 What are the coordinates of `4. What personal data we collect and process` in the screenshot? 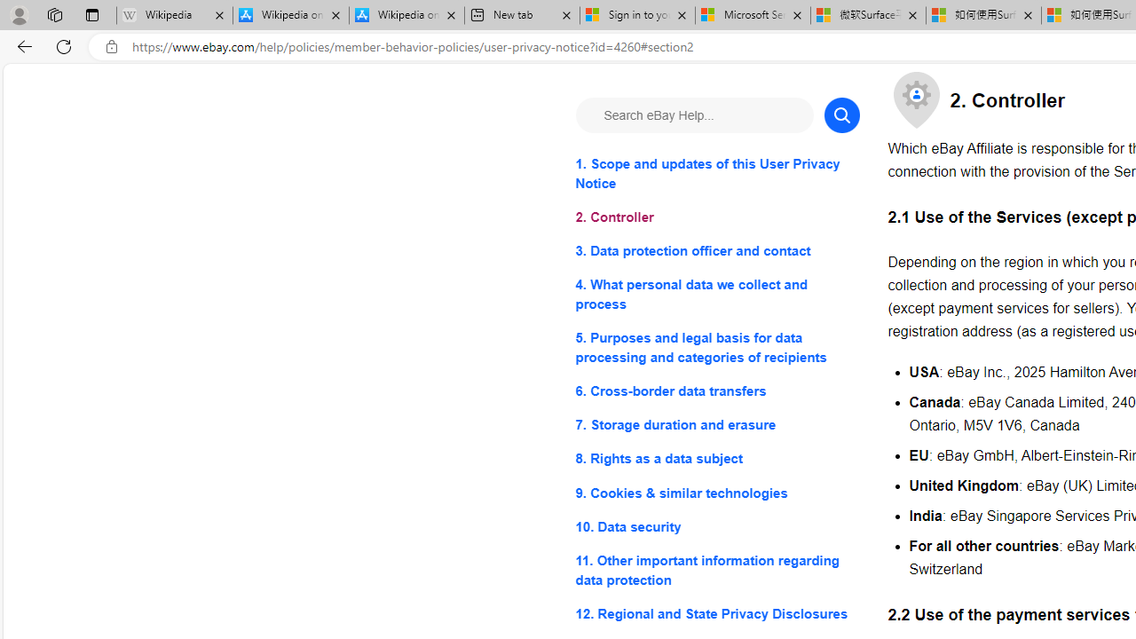 It's located at (717, 295).